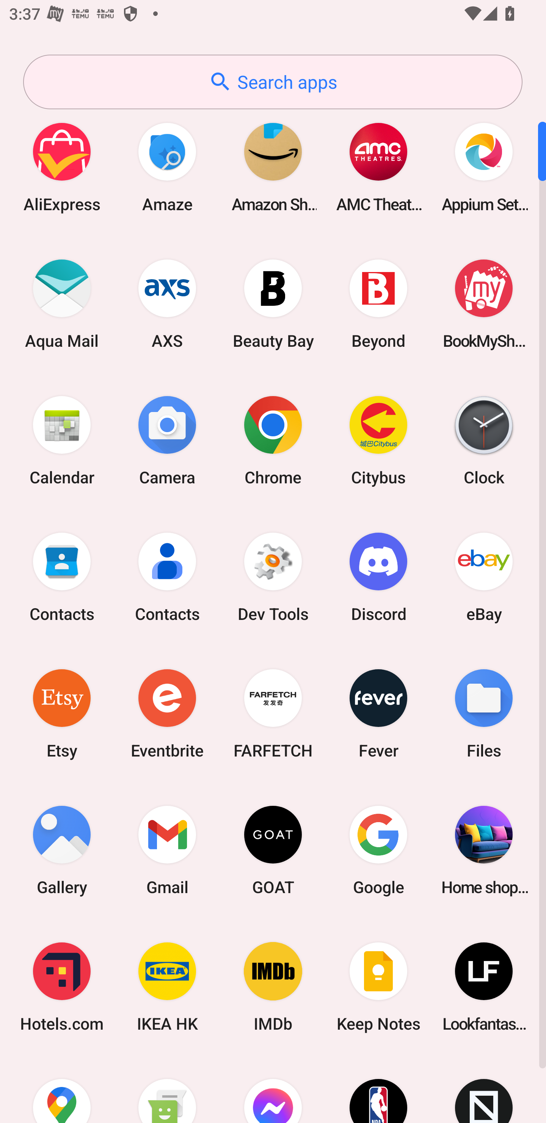 The height and width of the screenshot is (1123, 546). Describe the element at coordinates (167, 850) in the screenshot. I see `Gmail` at that location.